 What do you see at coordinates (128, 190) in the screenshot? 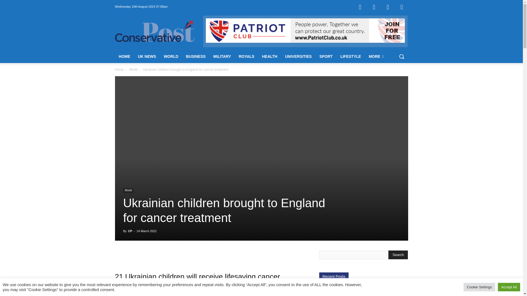
I see `World` at bounding box center [128, 190].